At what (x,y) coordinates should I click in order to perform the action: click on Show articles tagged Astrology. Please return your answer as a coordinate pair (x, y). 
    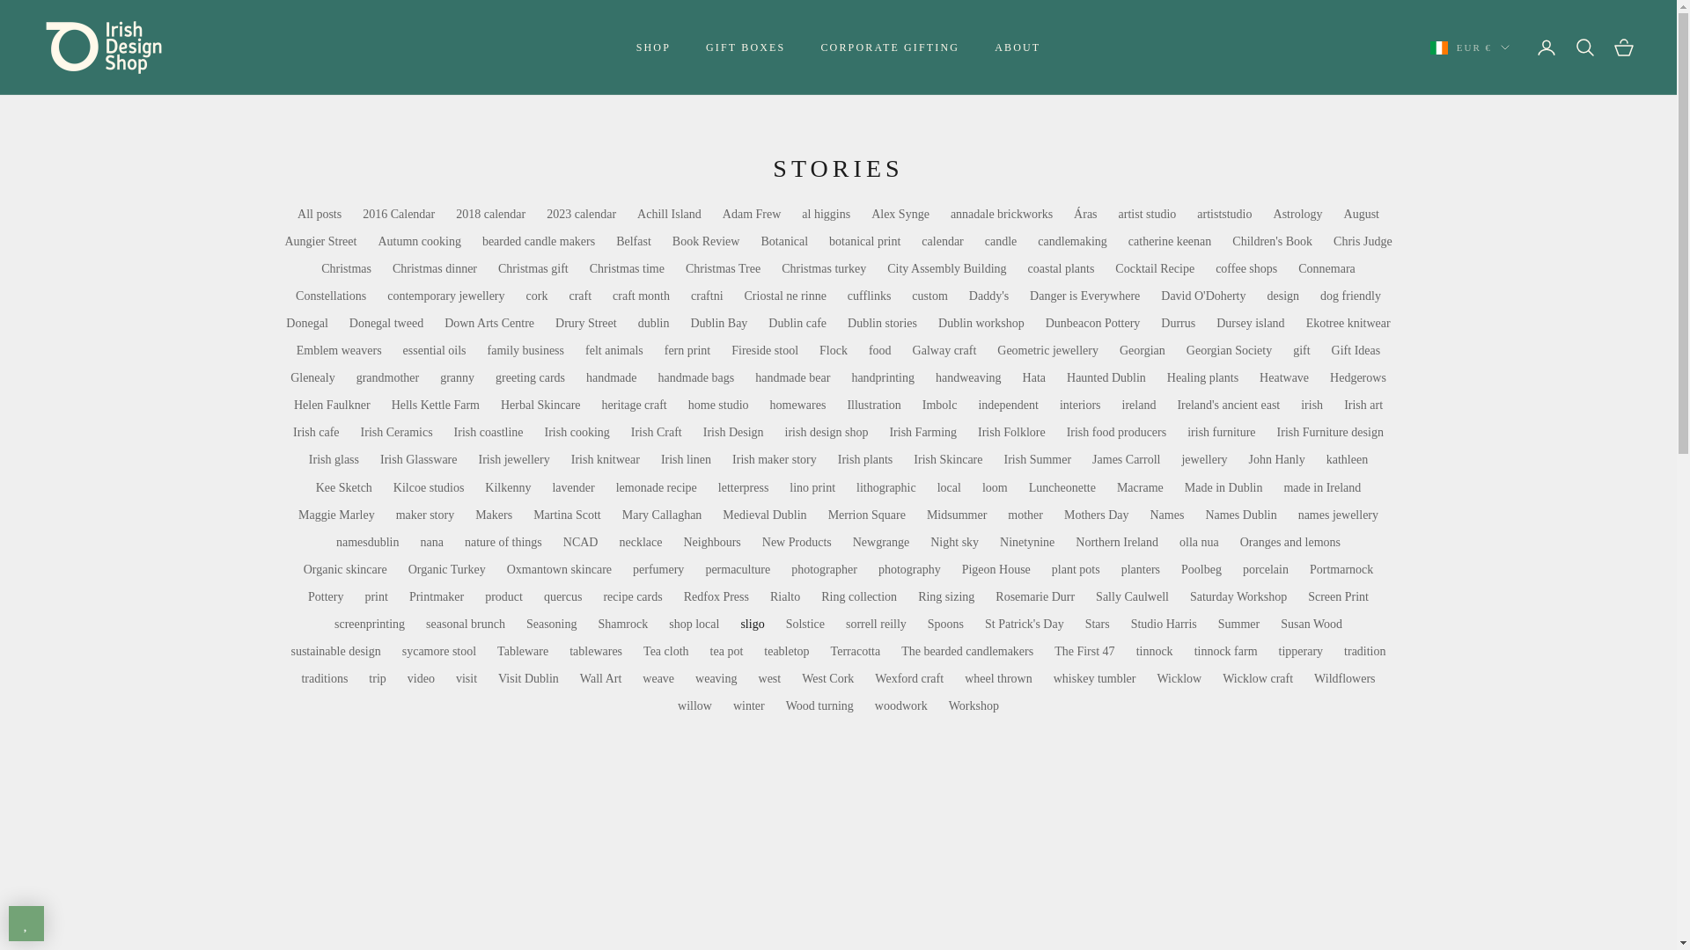
    Looking at the image, I should click on (1298, 214).